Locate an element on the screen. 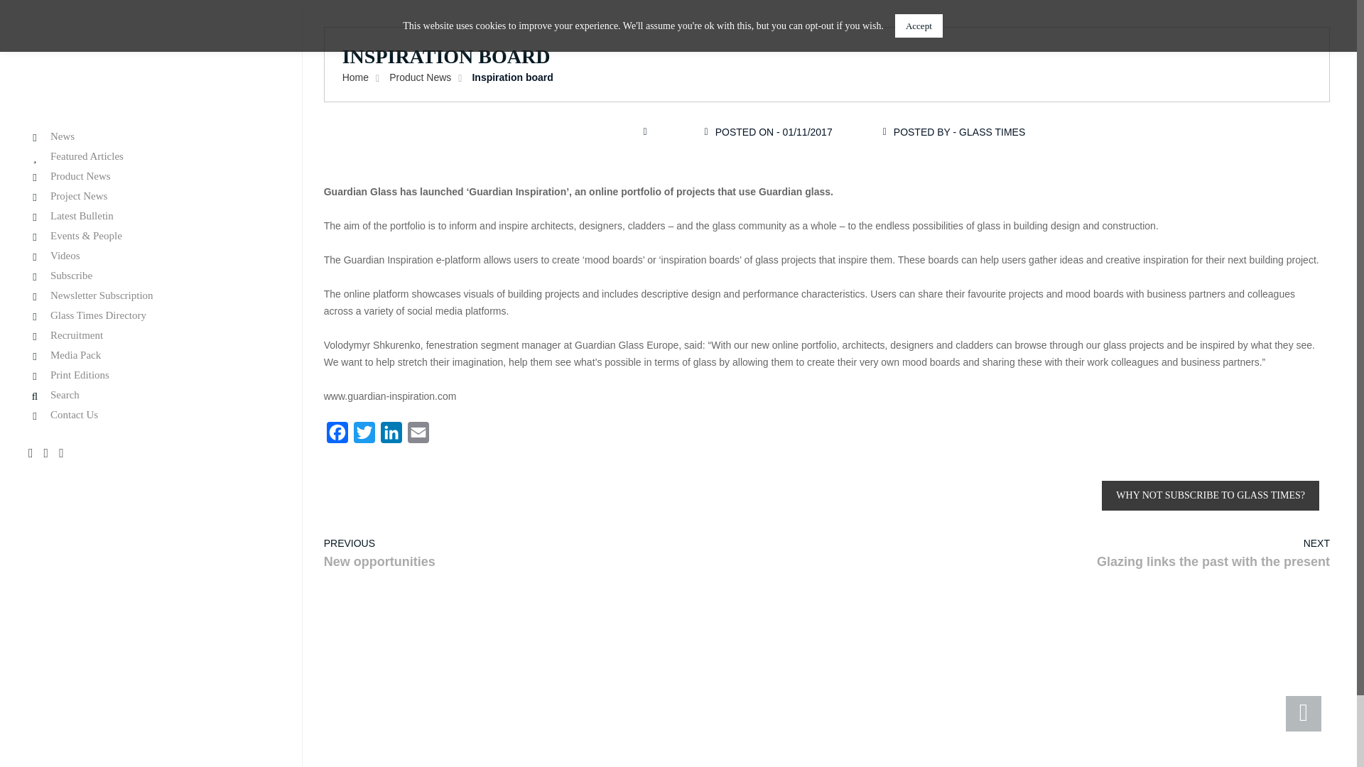  Latest Bulletin is located at coordinates (149, 216).